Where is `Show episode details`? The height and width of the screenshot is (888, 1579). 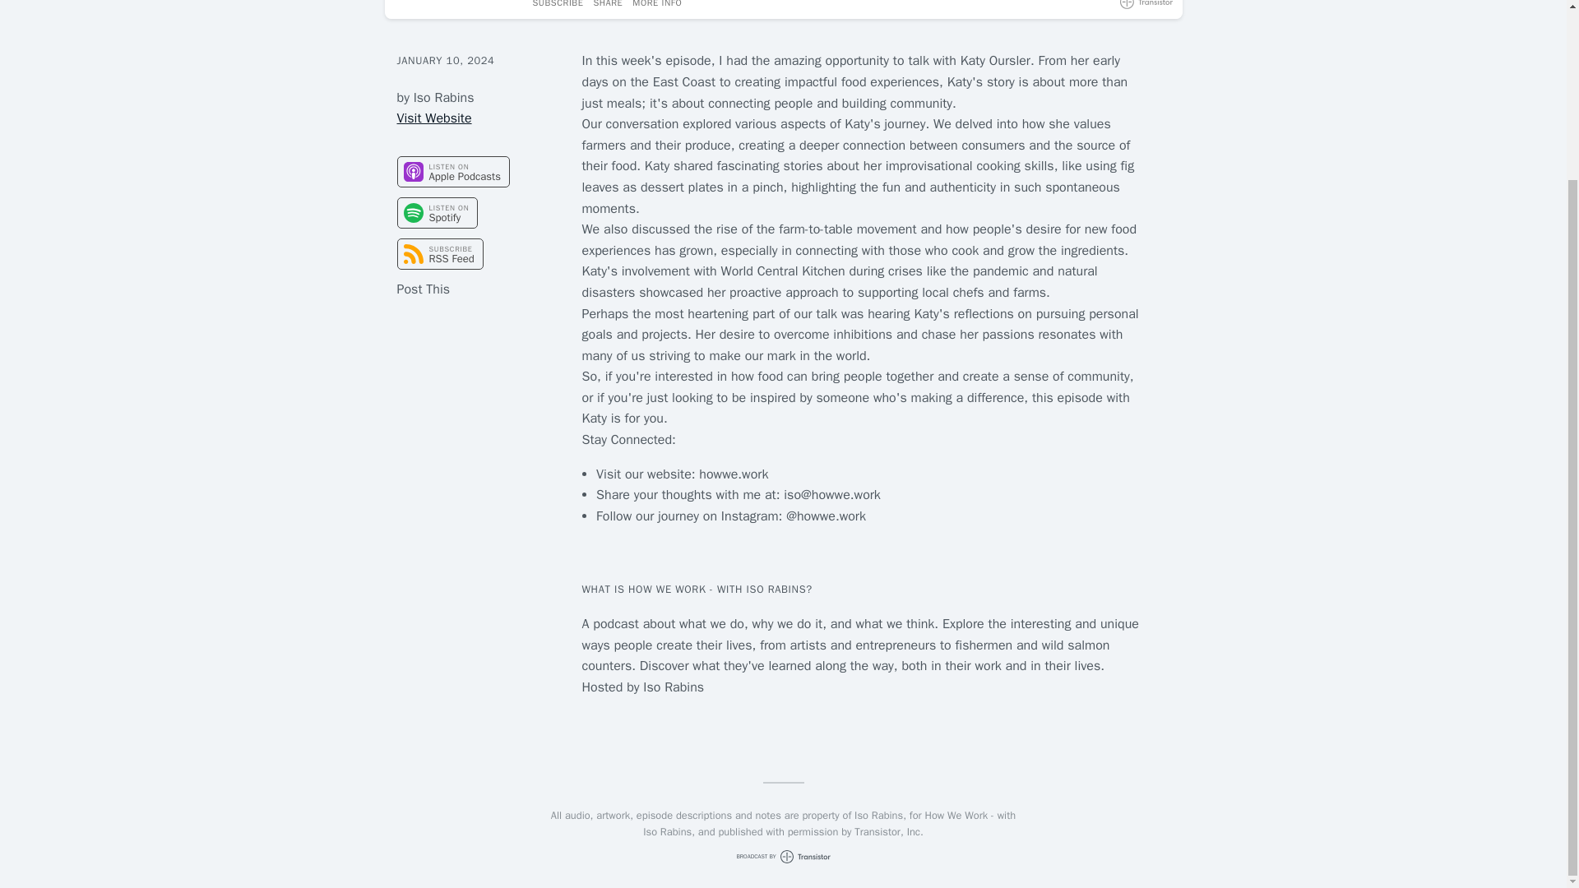
Show episode details is located at coordinates (657, 5).